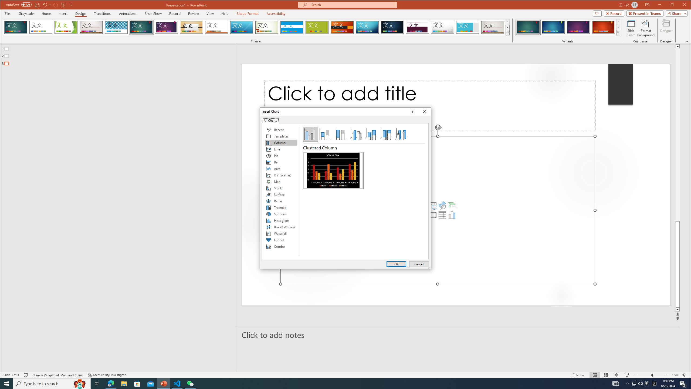  I want to click on Organic, so click(191, 27).